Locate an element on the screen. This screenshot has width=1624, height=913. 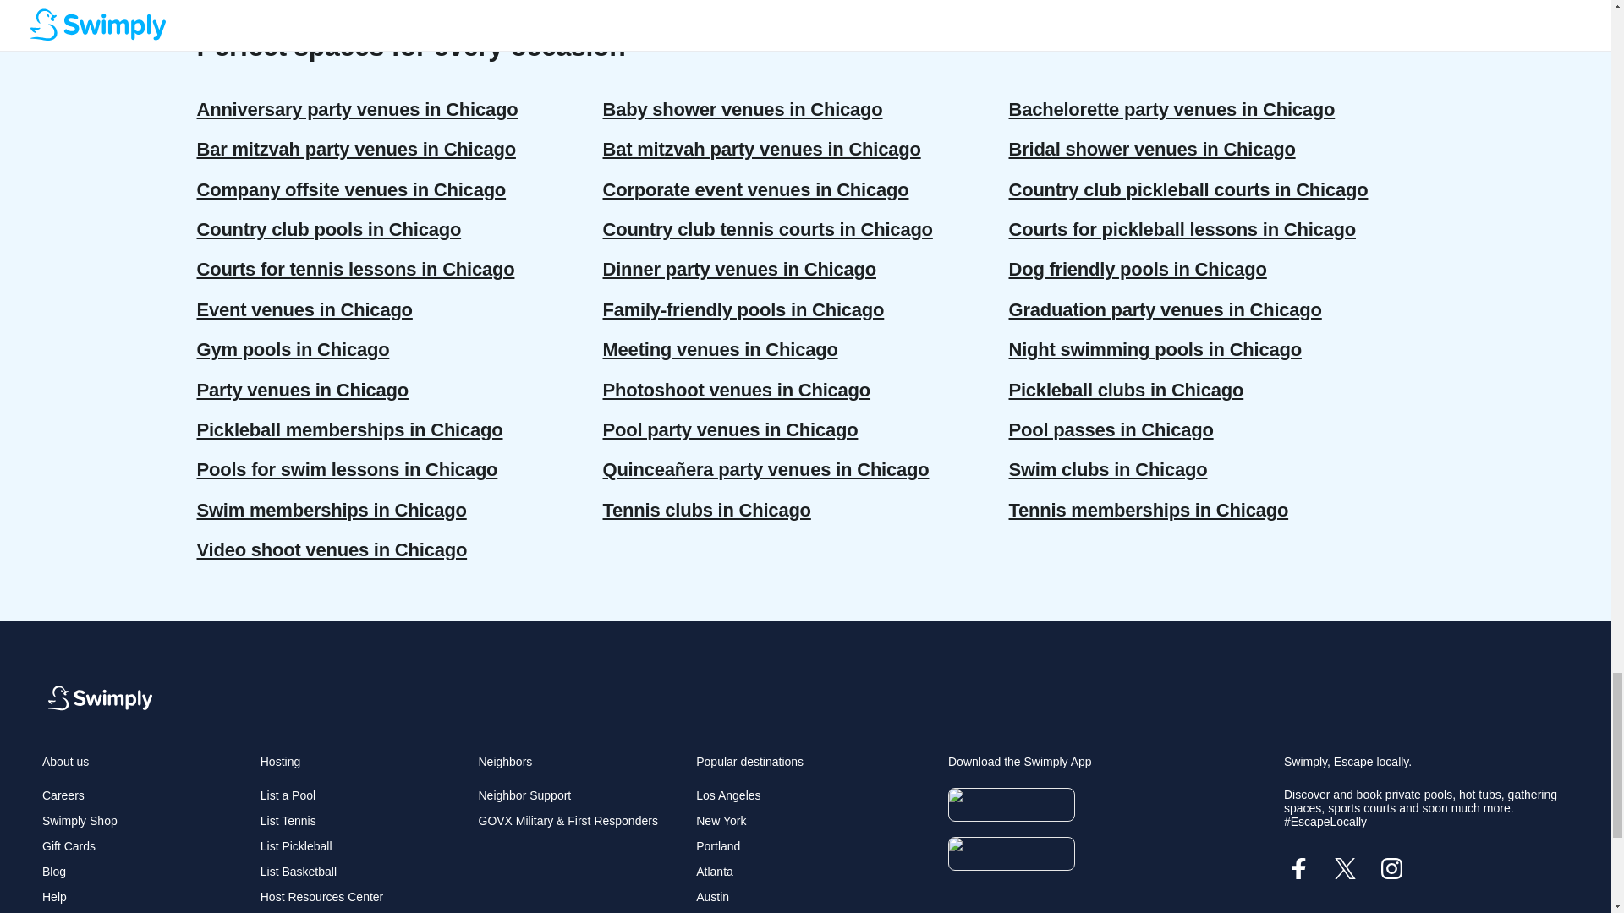
Neighbor Support is located at coordinates (524, 795).